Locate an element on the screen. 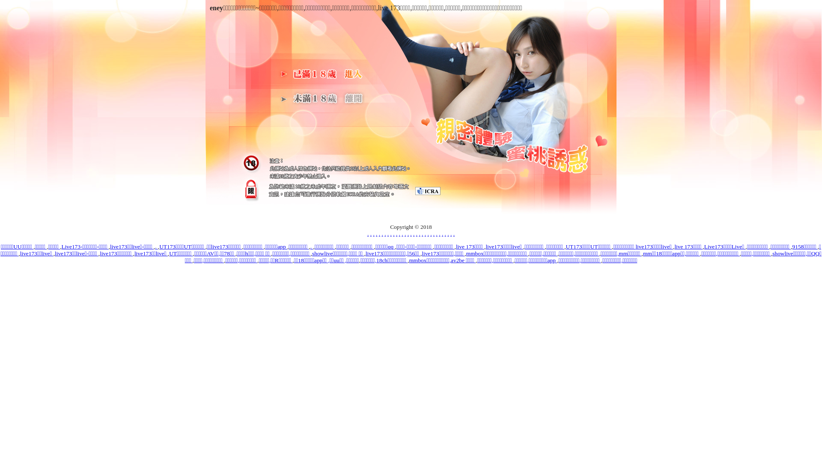 The width and height of the screenshot is (822, 462). . is located at coordinates (417, 234).